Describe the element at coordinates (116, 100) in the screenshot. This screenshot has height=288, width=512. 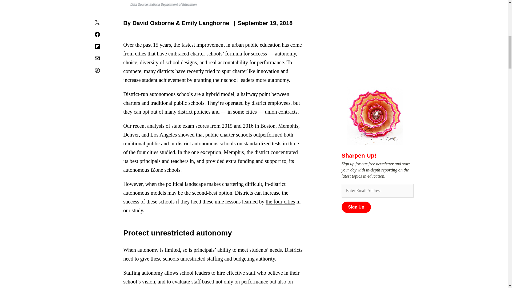
I see `Opinion` at that location.